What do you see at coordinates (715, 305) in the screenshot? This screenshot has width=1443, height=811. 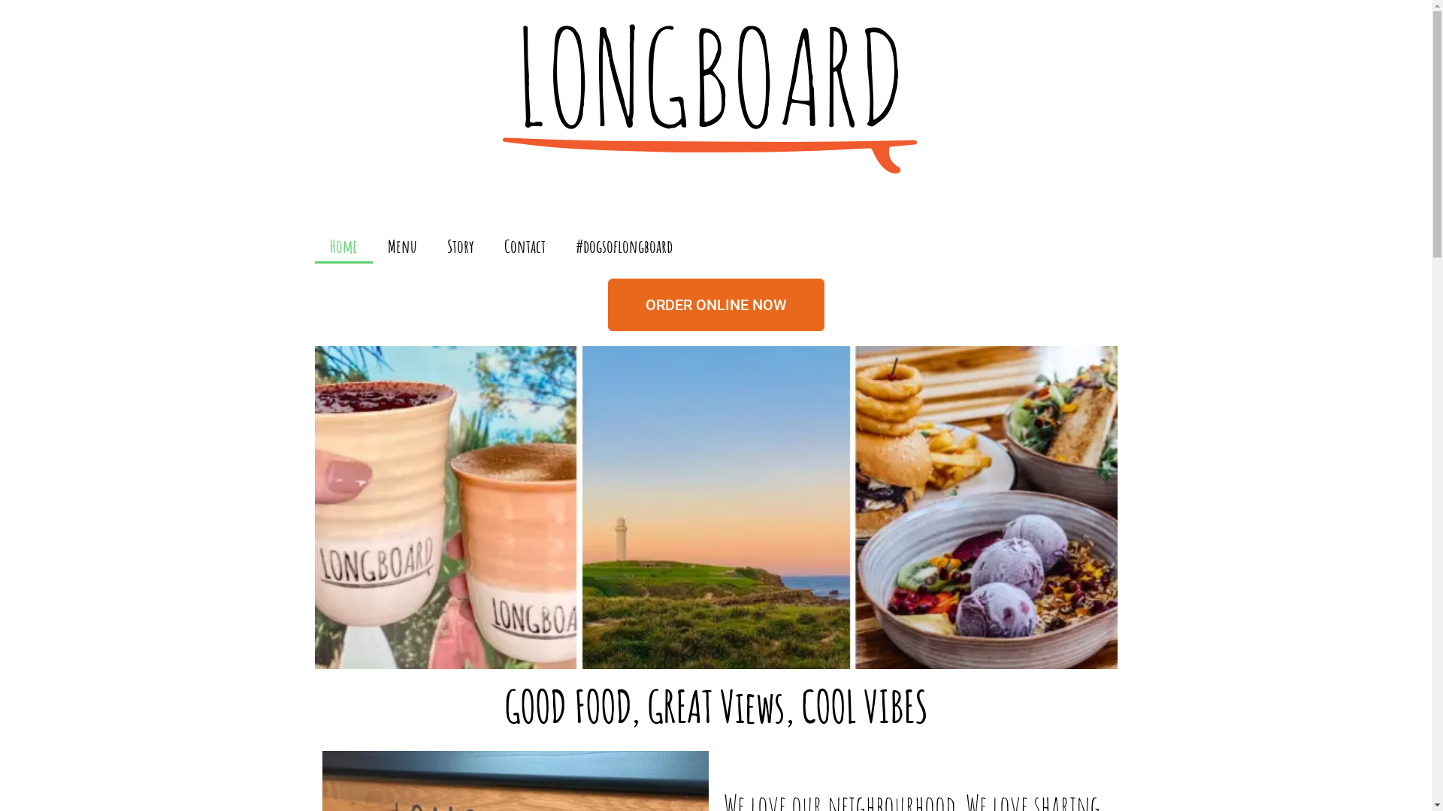 I see `ORDER ONLINE NOW` at bounding box center [715, 305].